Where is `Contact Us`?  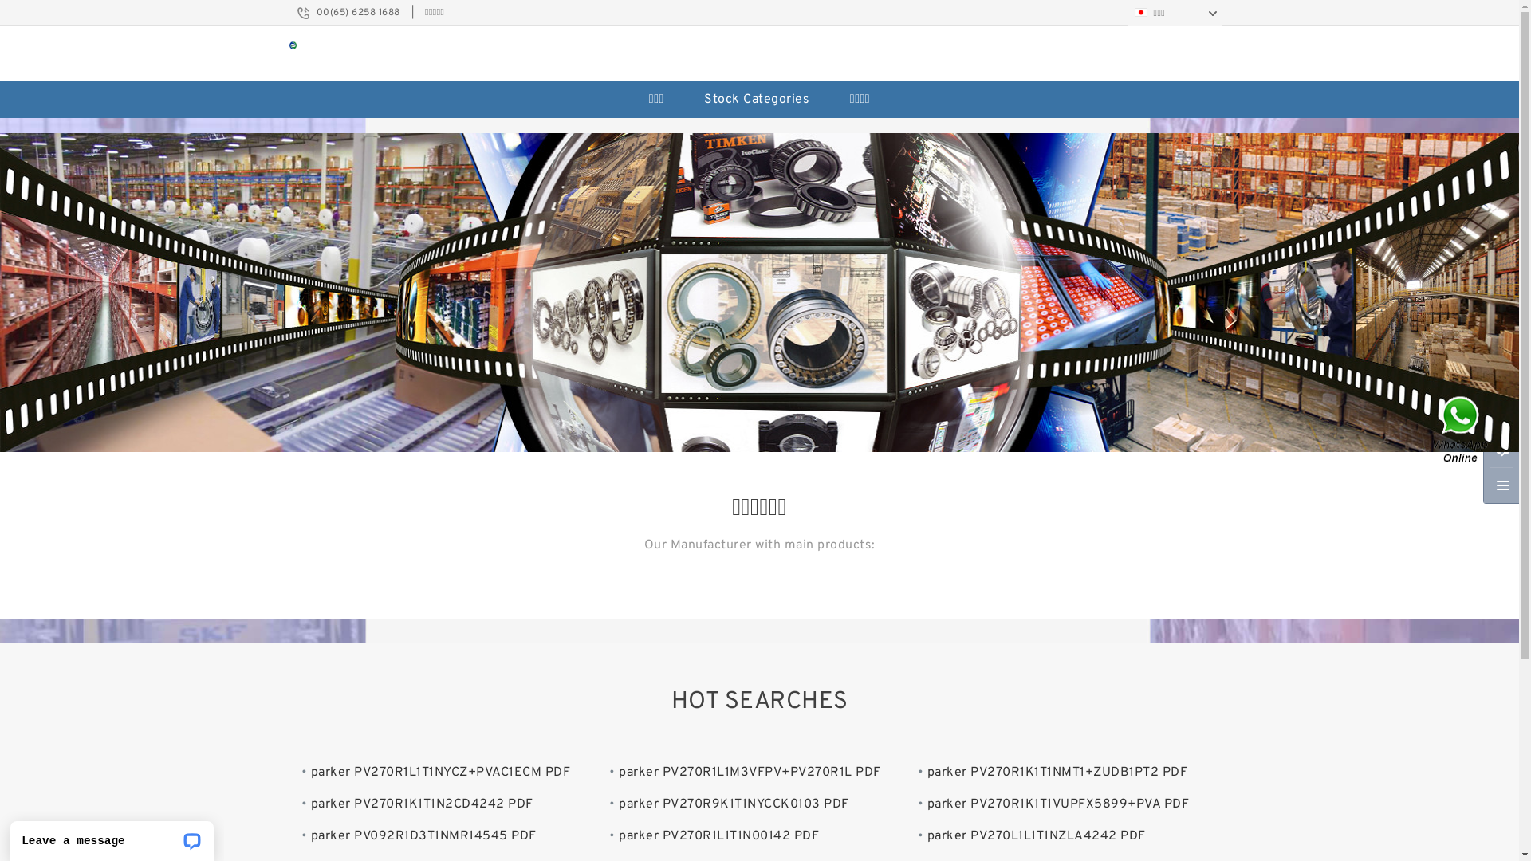
Contact Us is located at coordinates (1462, 431).